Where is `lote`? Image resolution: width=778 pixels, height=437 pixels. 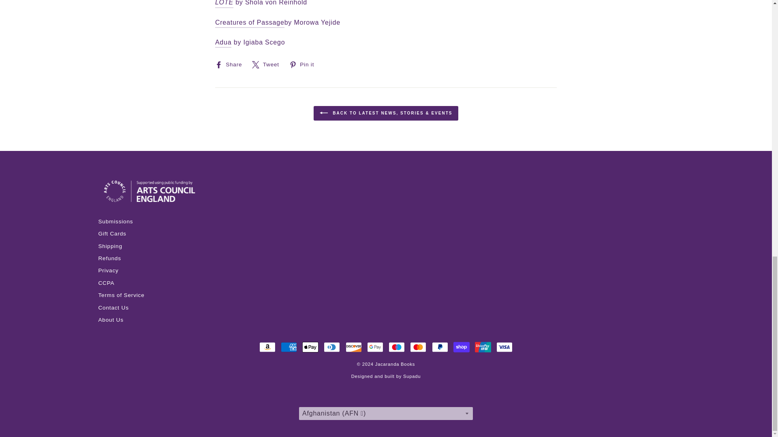 lote is located at coordinates (224, 4).